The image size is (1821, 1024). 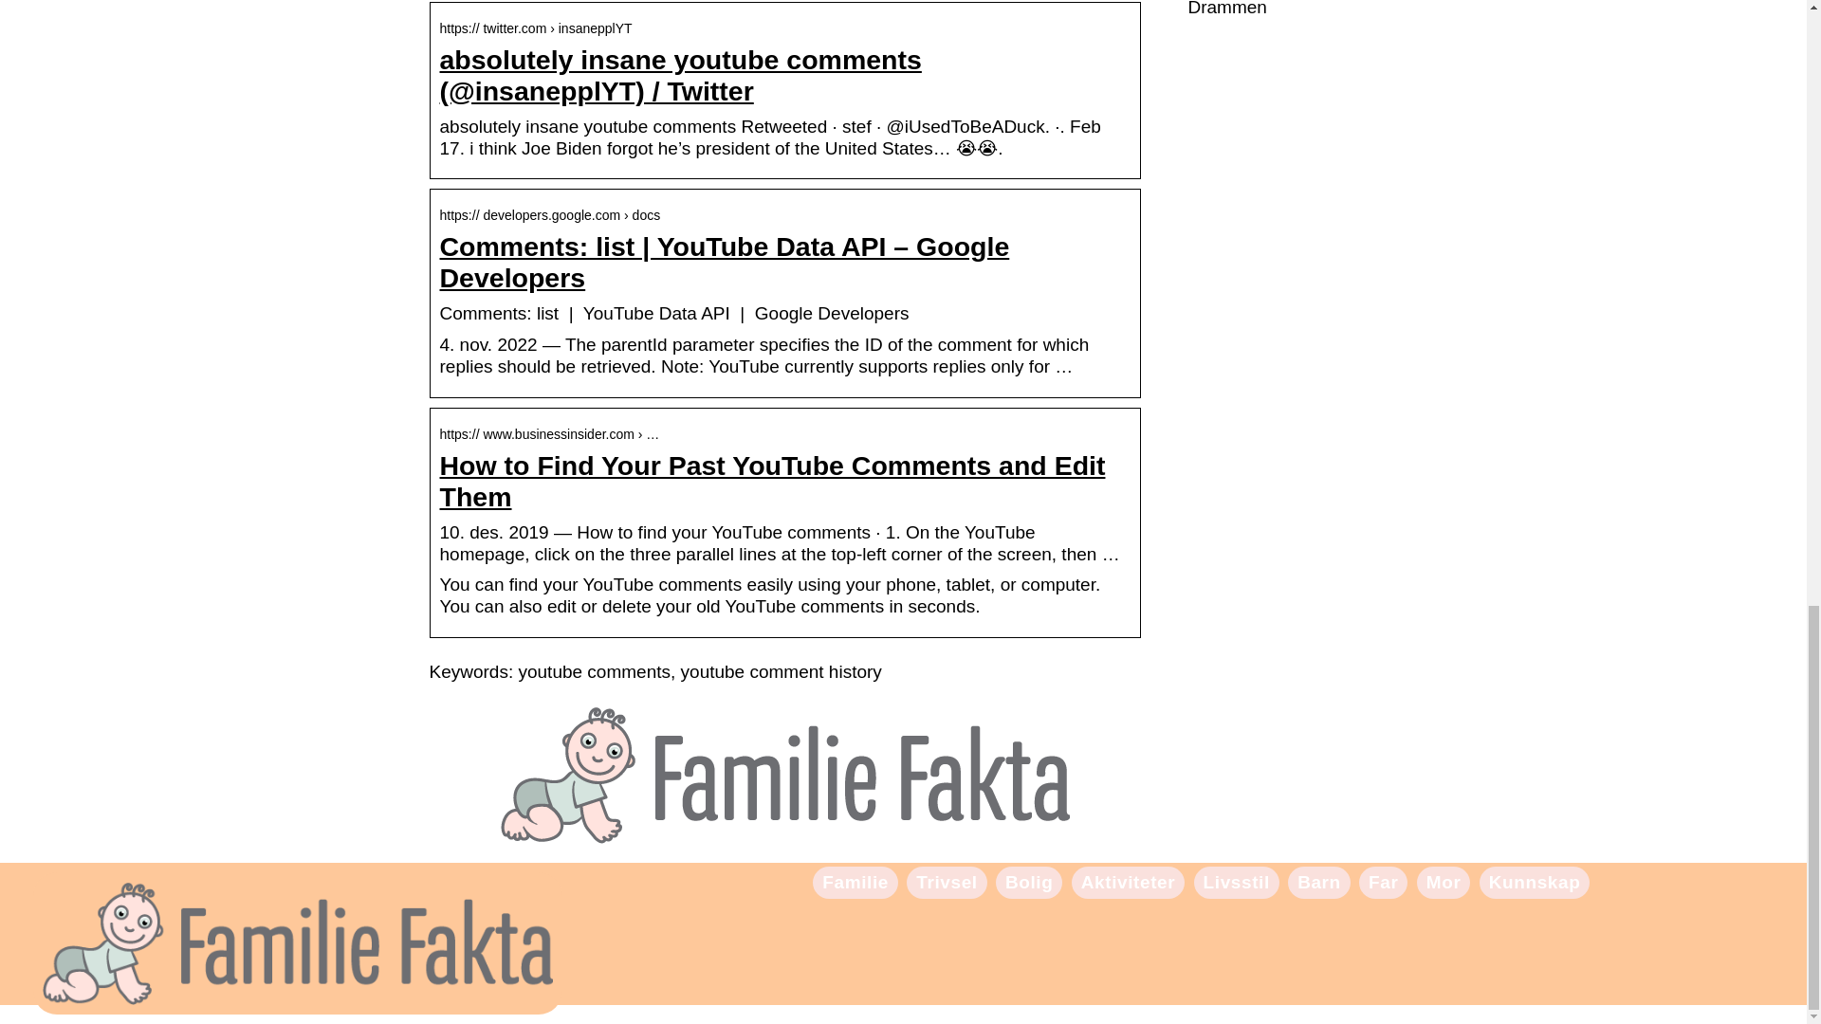 What do you see at coordinates (855, 882) in the screenshot?
I see `Familie` at bounding box center [855, 882].